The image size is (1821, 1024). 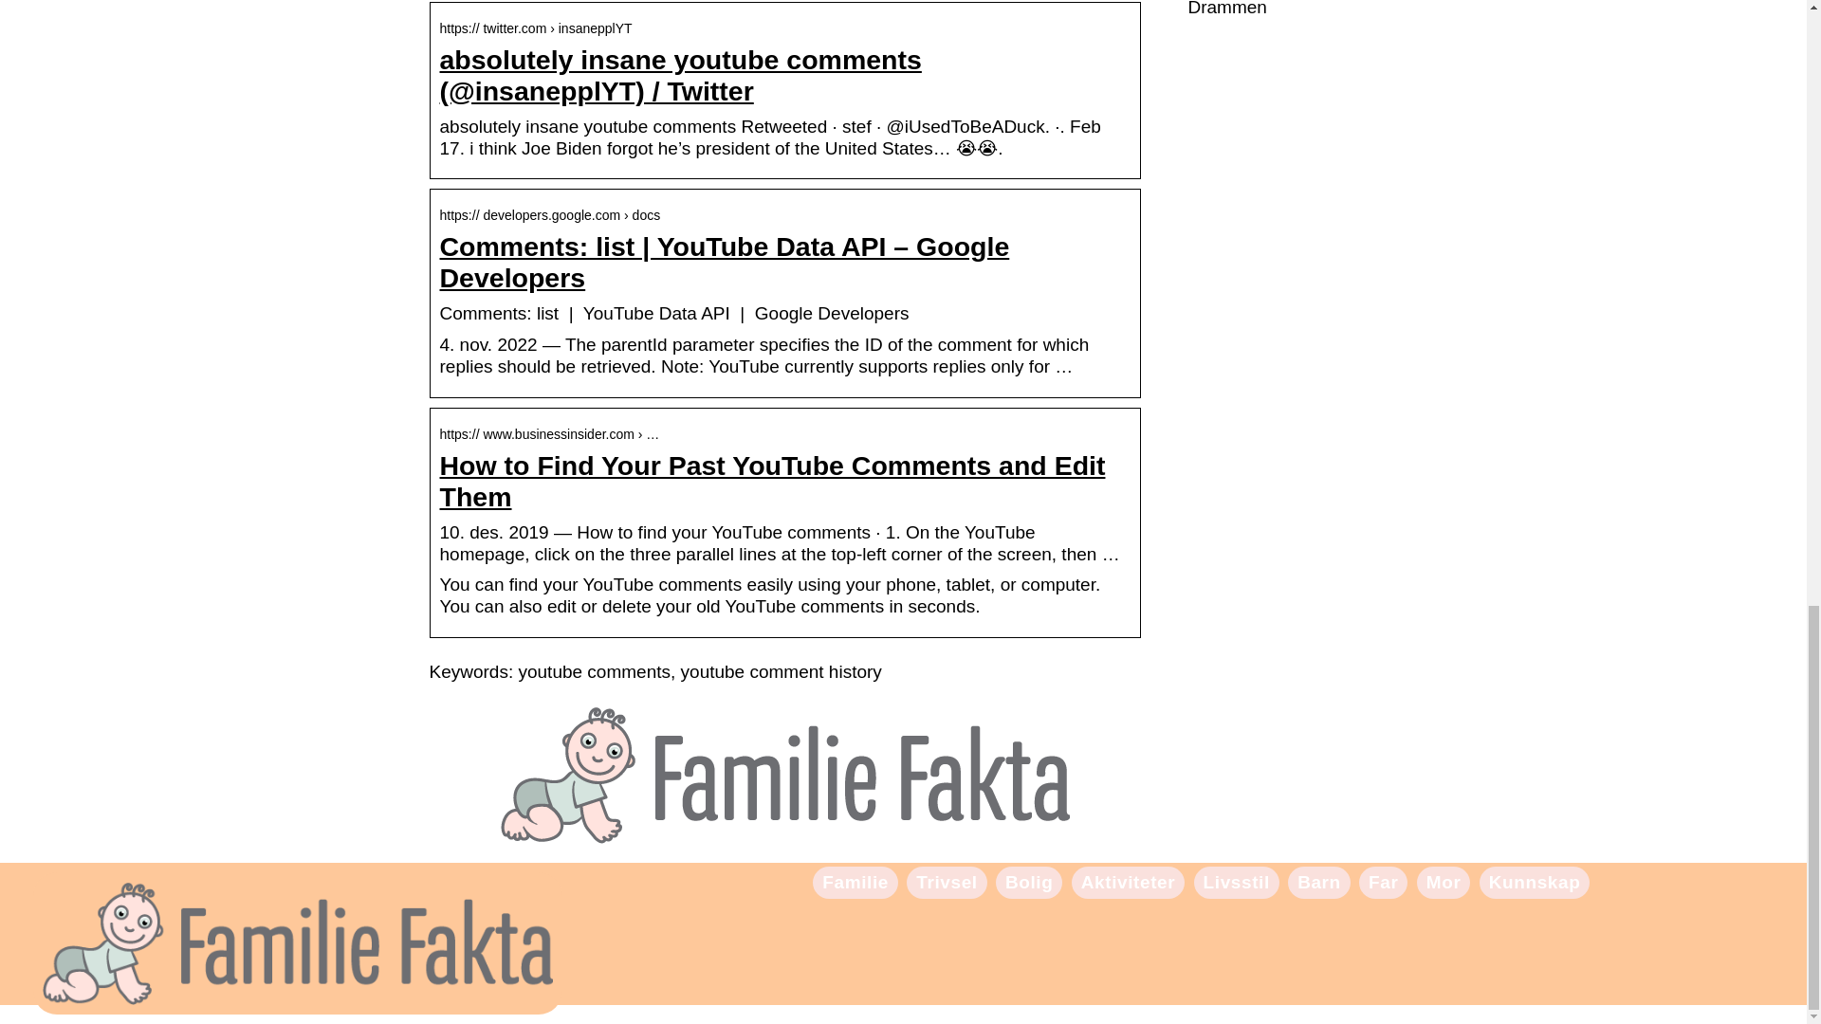 What do you see at coordinates (855, 882) in the screenshot?
I see `Familie` at bounding box center [855, 882].